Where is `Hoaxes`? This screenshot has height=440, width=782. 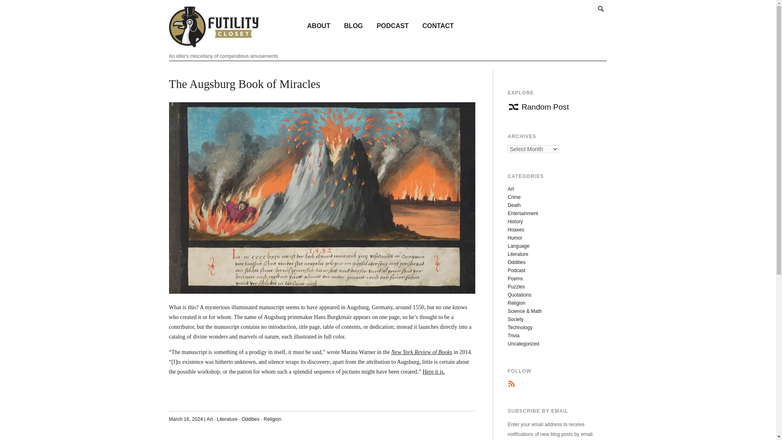 Hoaxes is located at coordinates (516, 230).